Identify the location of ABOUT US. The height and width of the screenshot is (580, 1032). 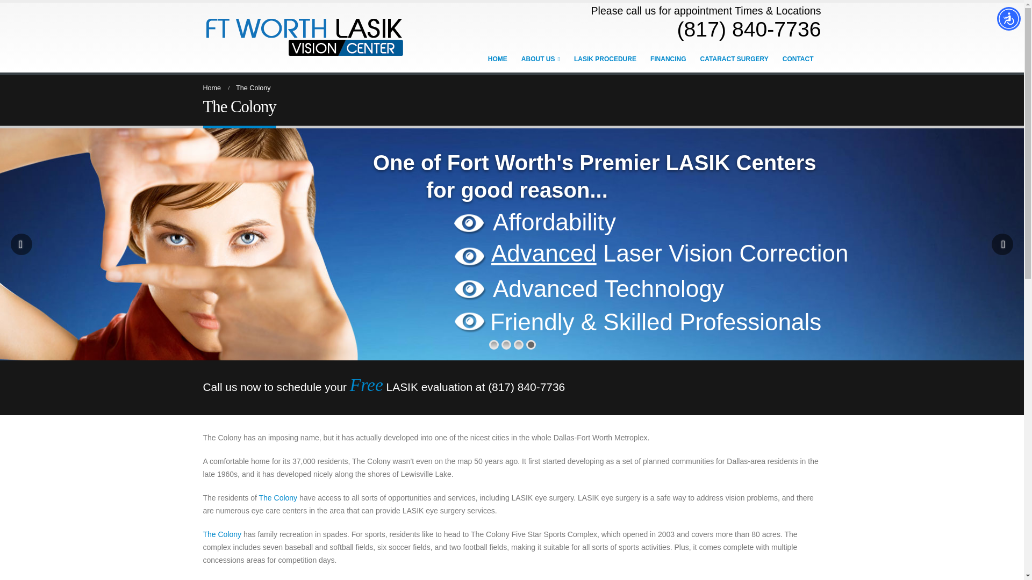
(541, 59).